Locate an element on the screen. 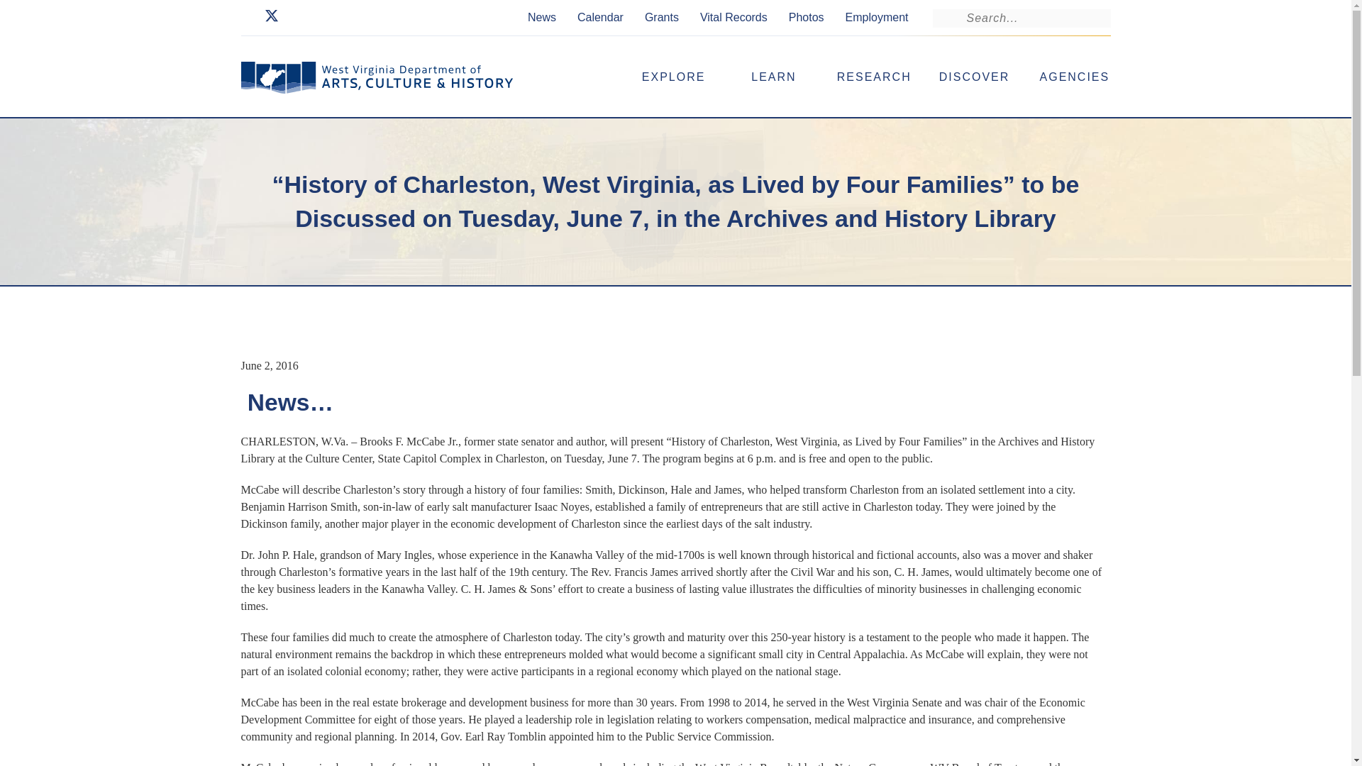 The width and height of the screenshot is (1362, 766). Calendar is located at coordinates (600, 16).